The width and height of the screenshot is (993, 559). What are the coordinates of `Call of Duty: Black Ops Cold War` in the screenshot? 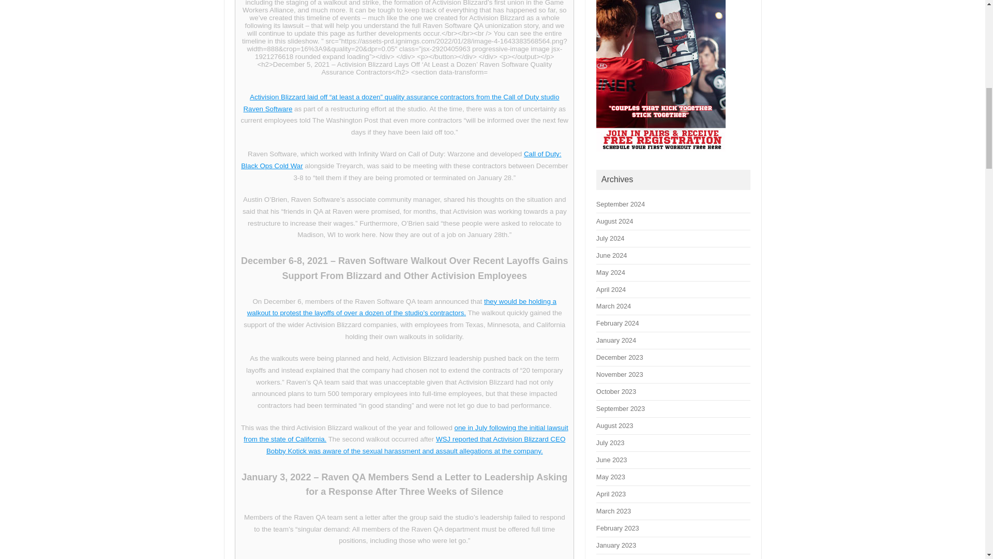 It's located at (401, 160).